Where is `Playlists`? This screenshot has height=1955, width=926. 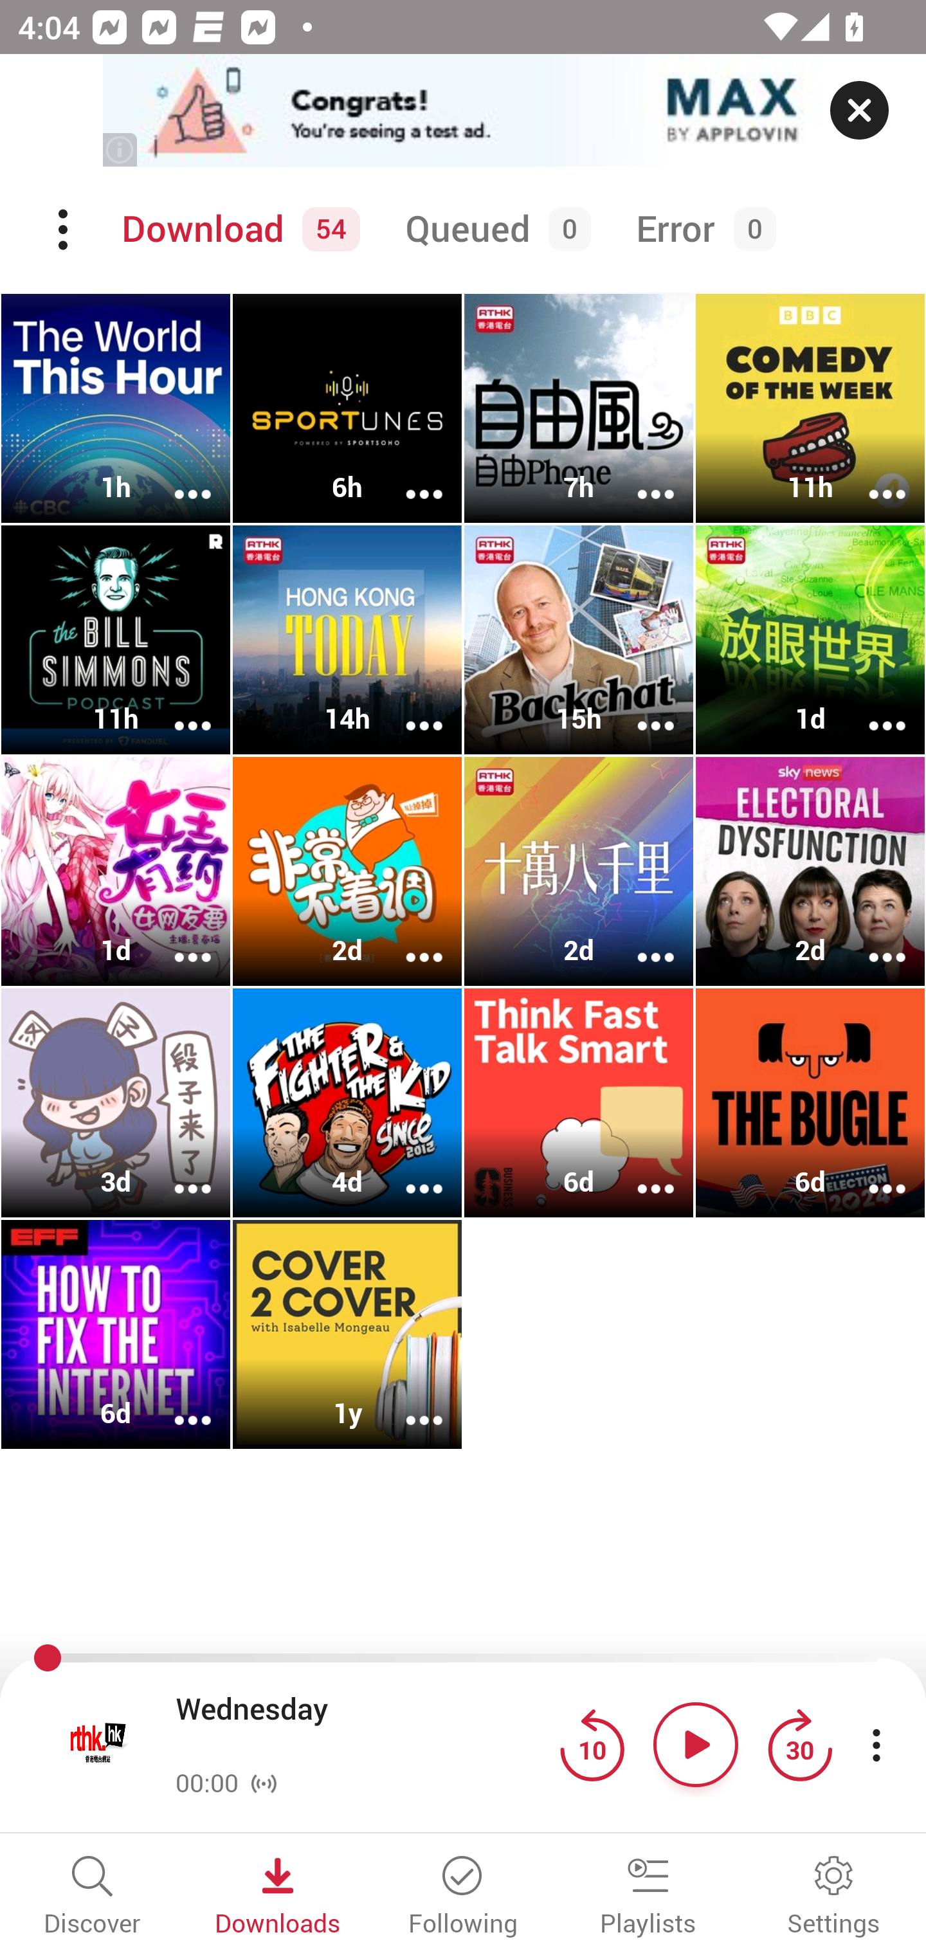 Playlists is located at coordinates (648, 1897).